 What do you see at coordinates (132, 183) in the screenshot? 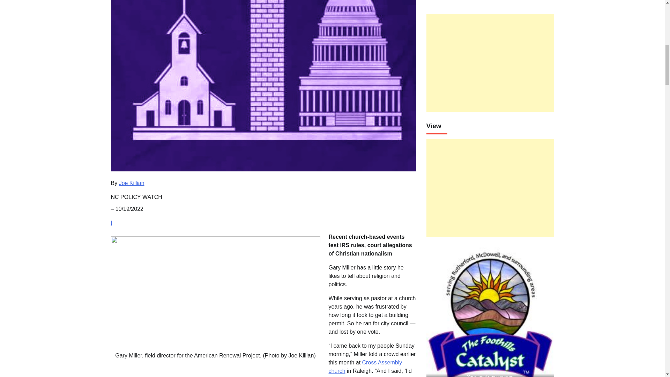
I see `Posts by Joe Killian` at bounding box center [132, 183].